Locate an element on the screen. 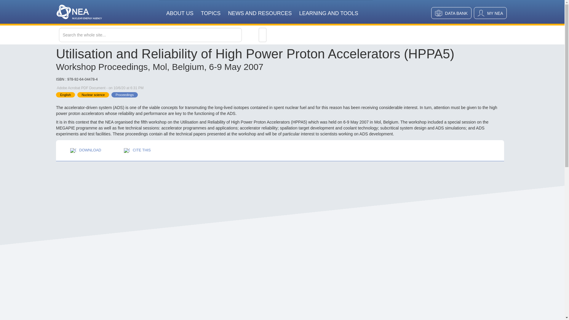 The image size is (569, 320). English is located at coordinates (65, 95).